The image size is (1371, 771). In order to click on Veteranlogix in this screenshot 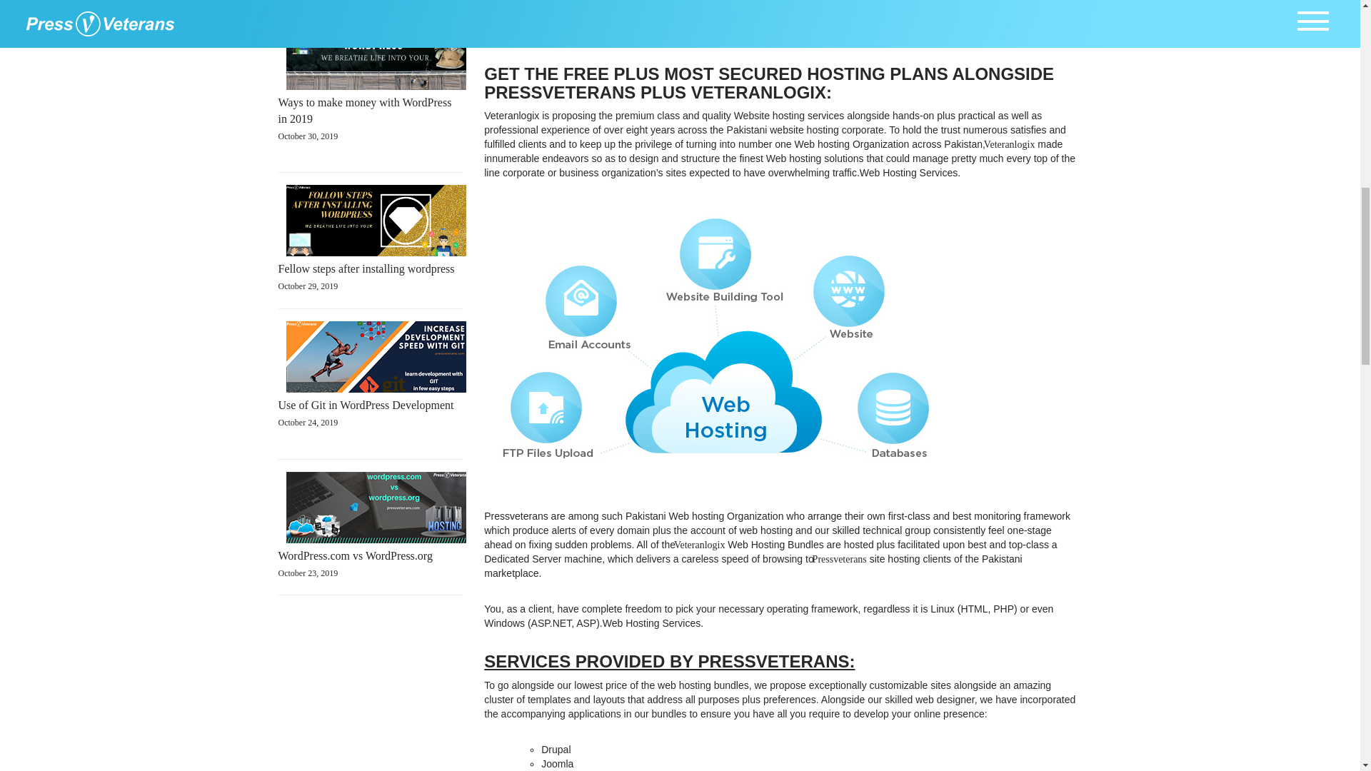, I will do `click(373, 388)`.